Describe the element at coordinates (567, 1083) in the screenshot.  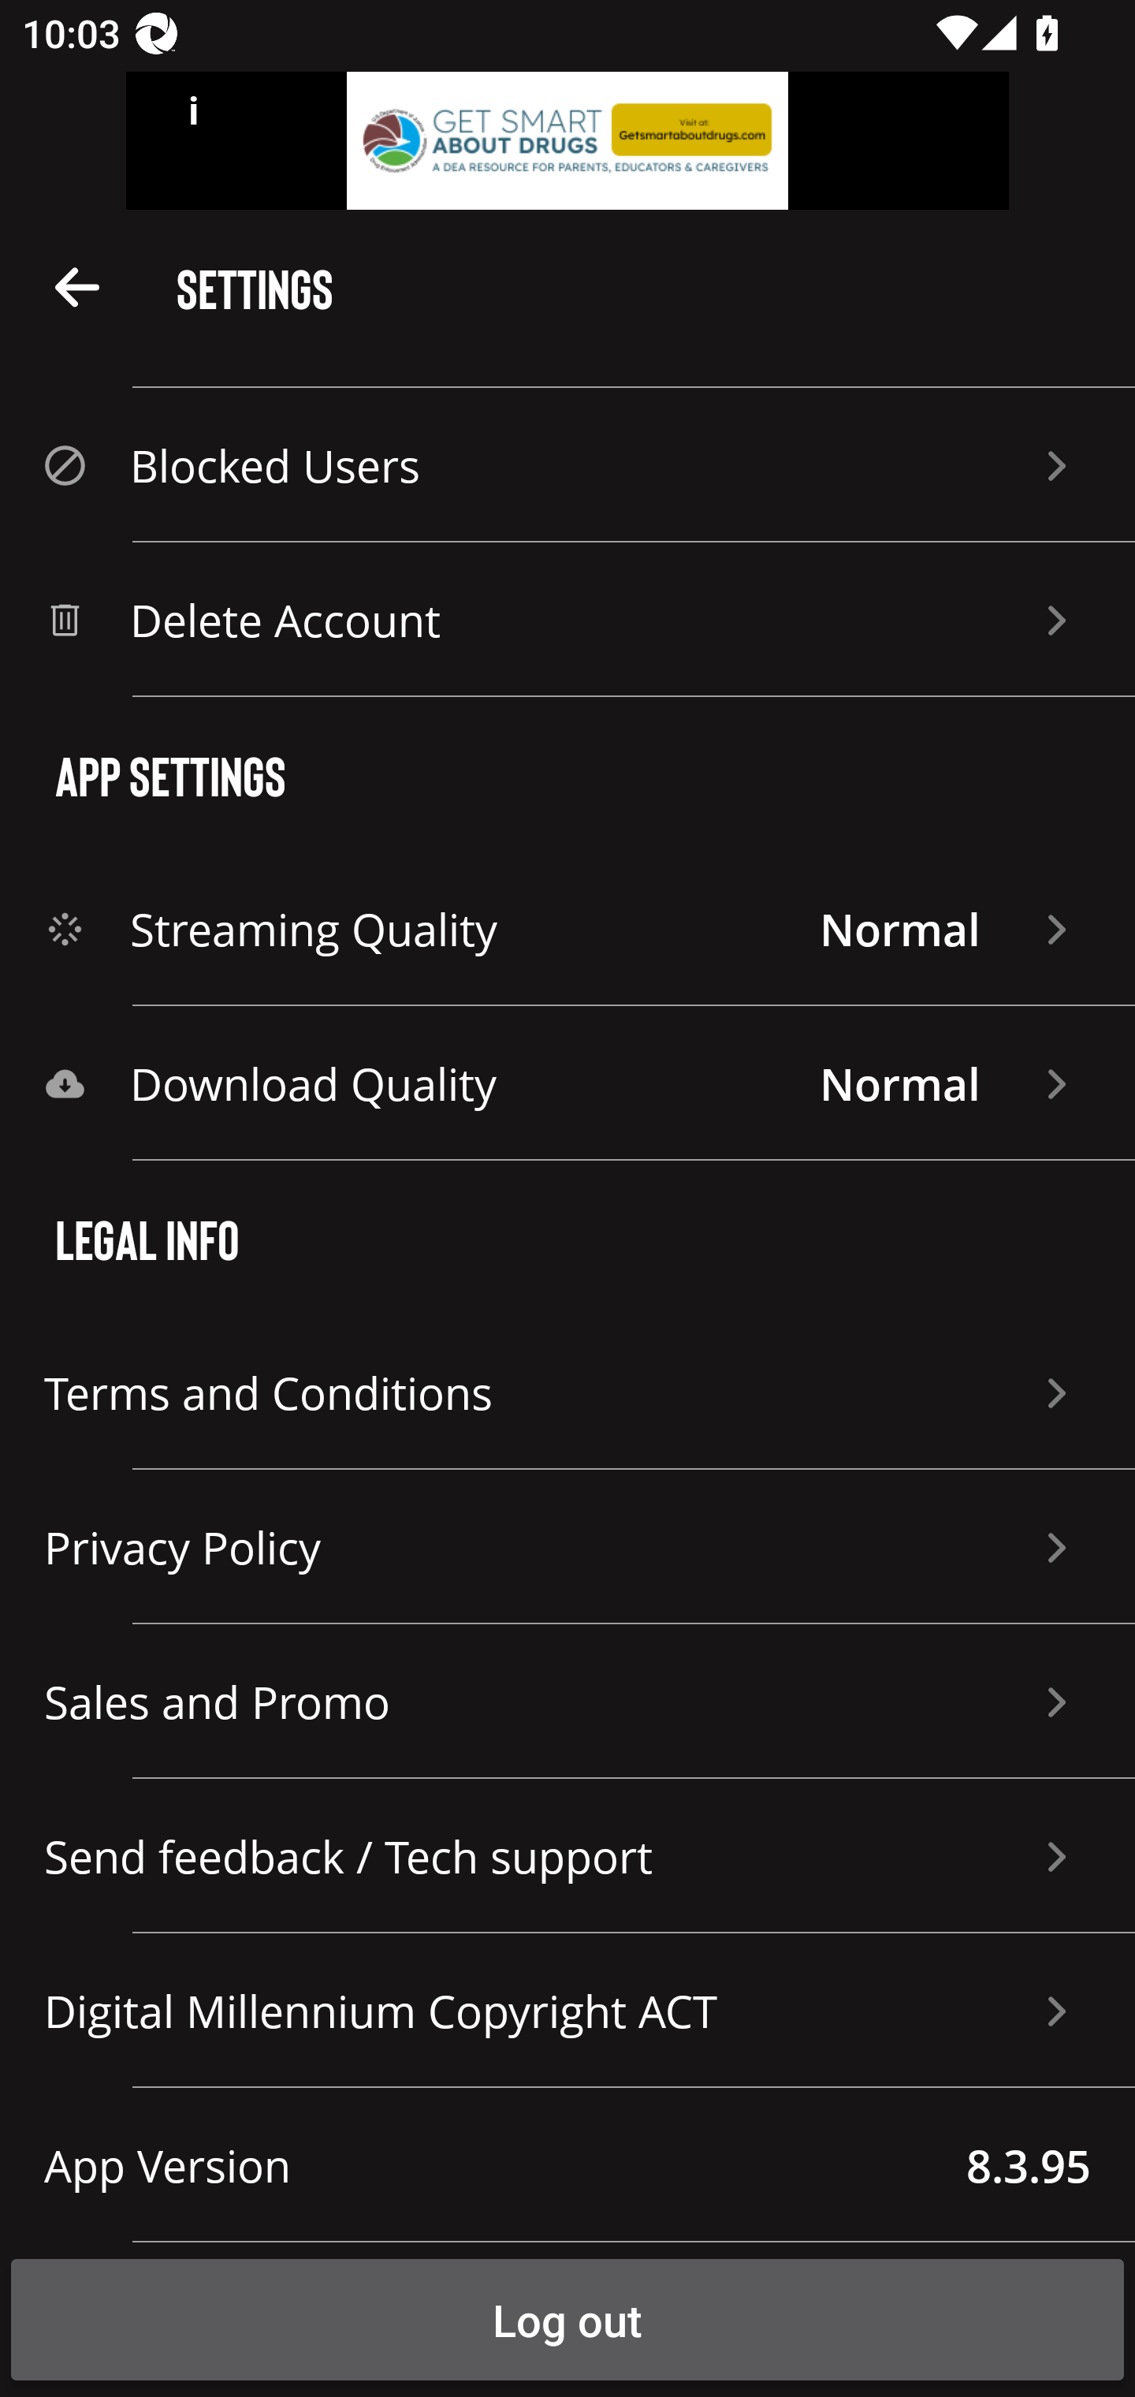
I see `Download Quality Normal` at that location.